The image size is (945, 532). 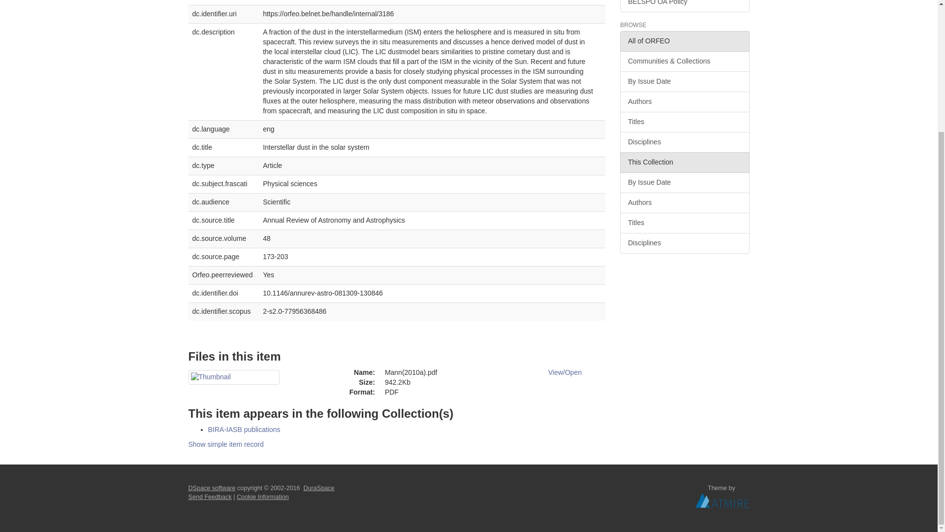 I want to click on Disciplines, so click(x=684, y=142).